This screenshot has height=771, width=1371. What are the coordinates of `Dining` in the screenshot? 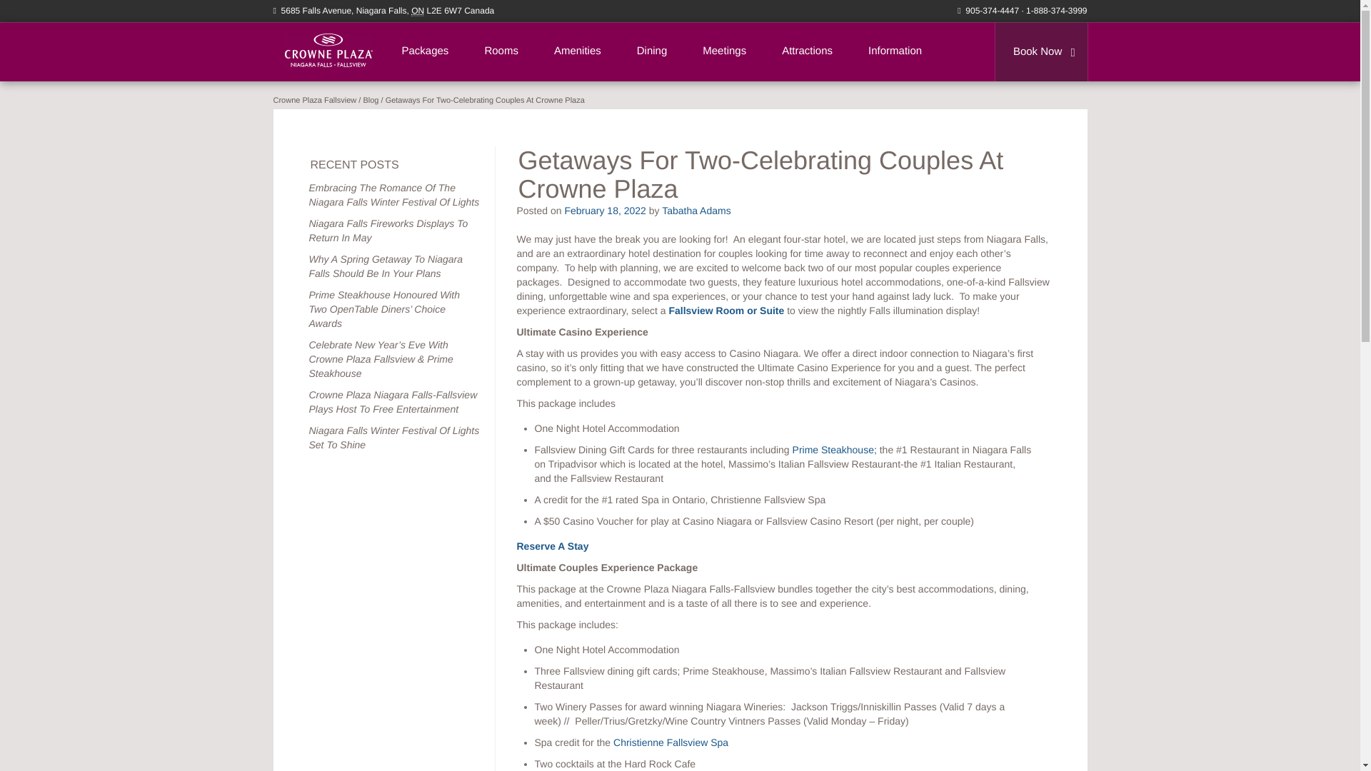 It's located at (653, 51).